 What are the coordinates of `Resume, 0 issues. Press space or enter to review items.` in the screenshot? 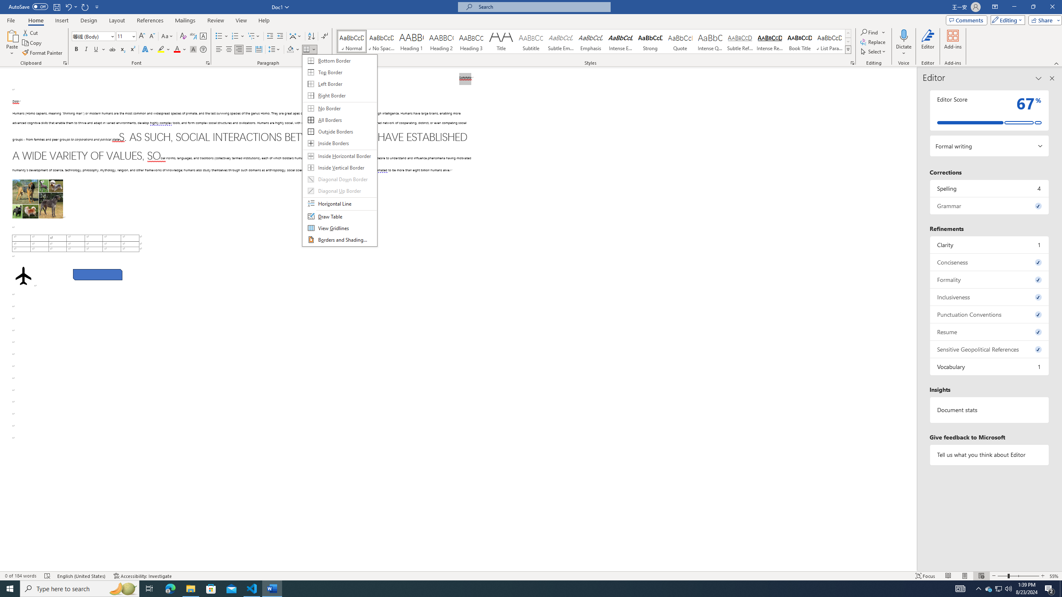 It's located at (999, 589).